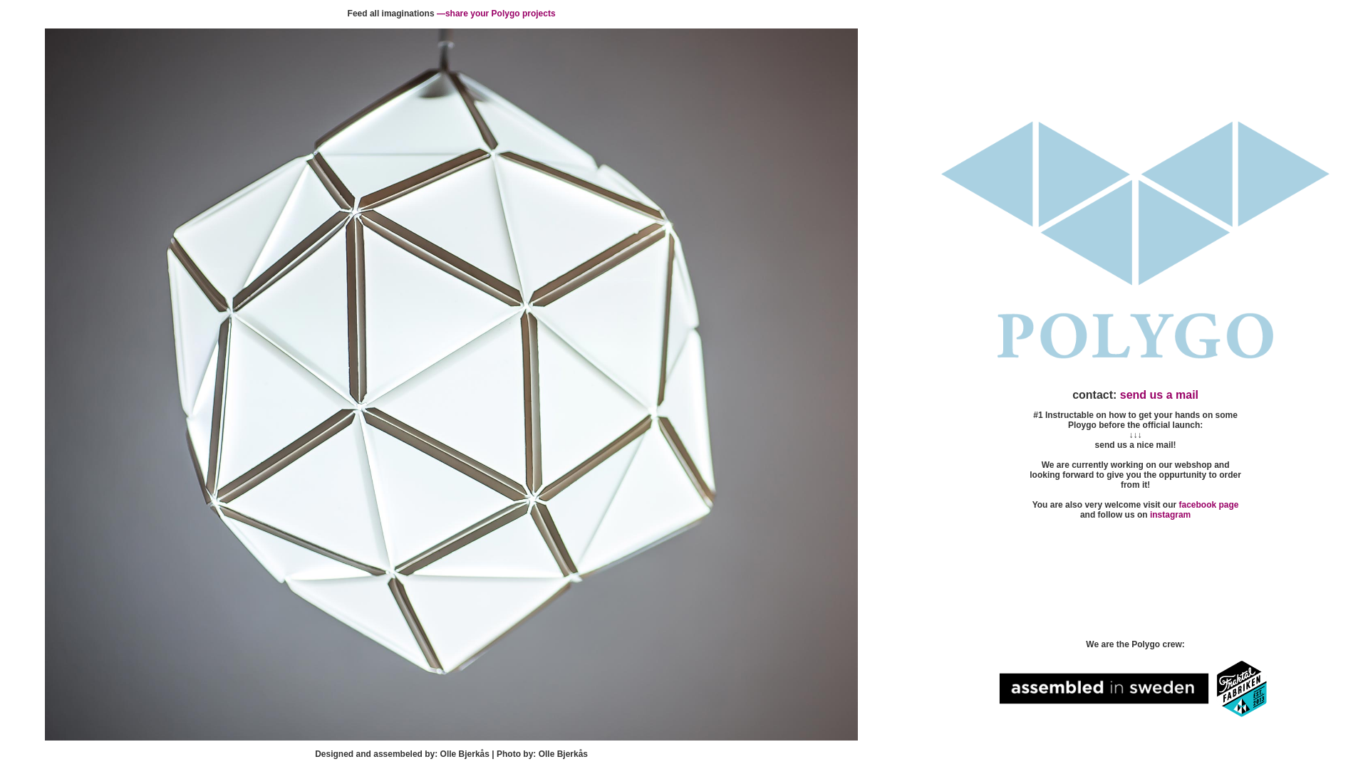 The height and width of the screenshot is (769, 1368). I want to click on facebook page, so click(1209, 505).